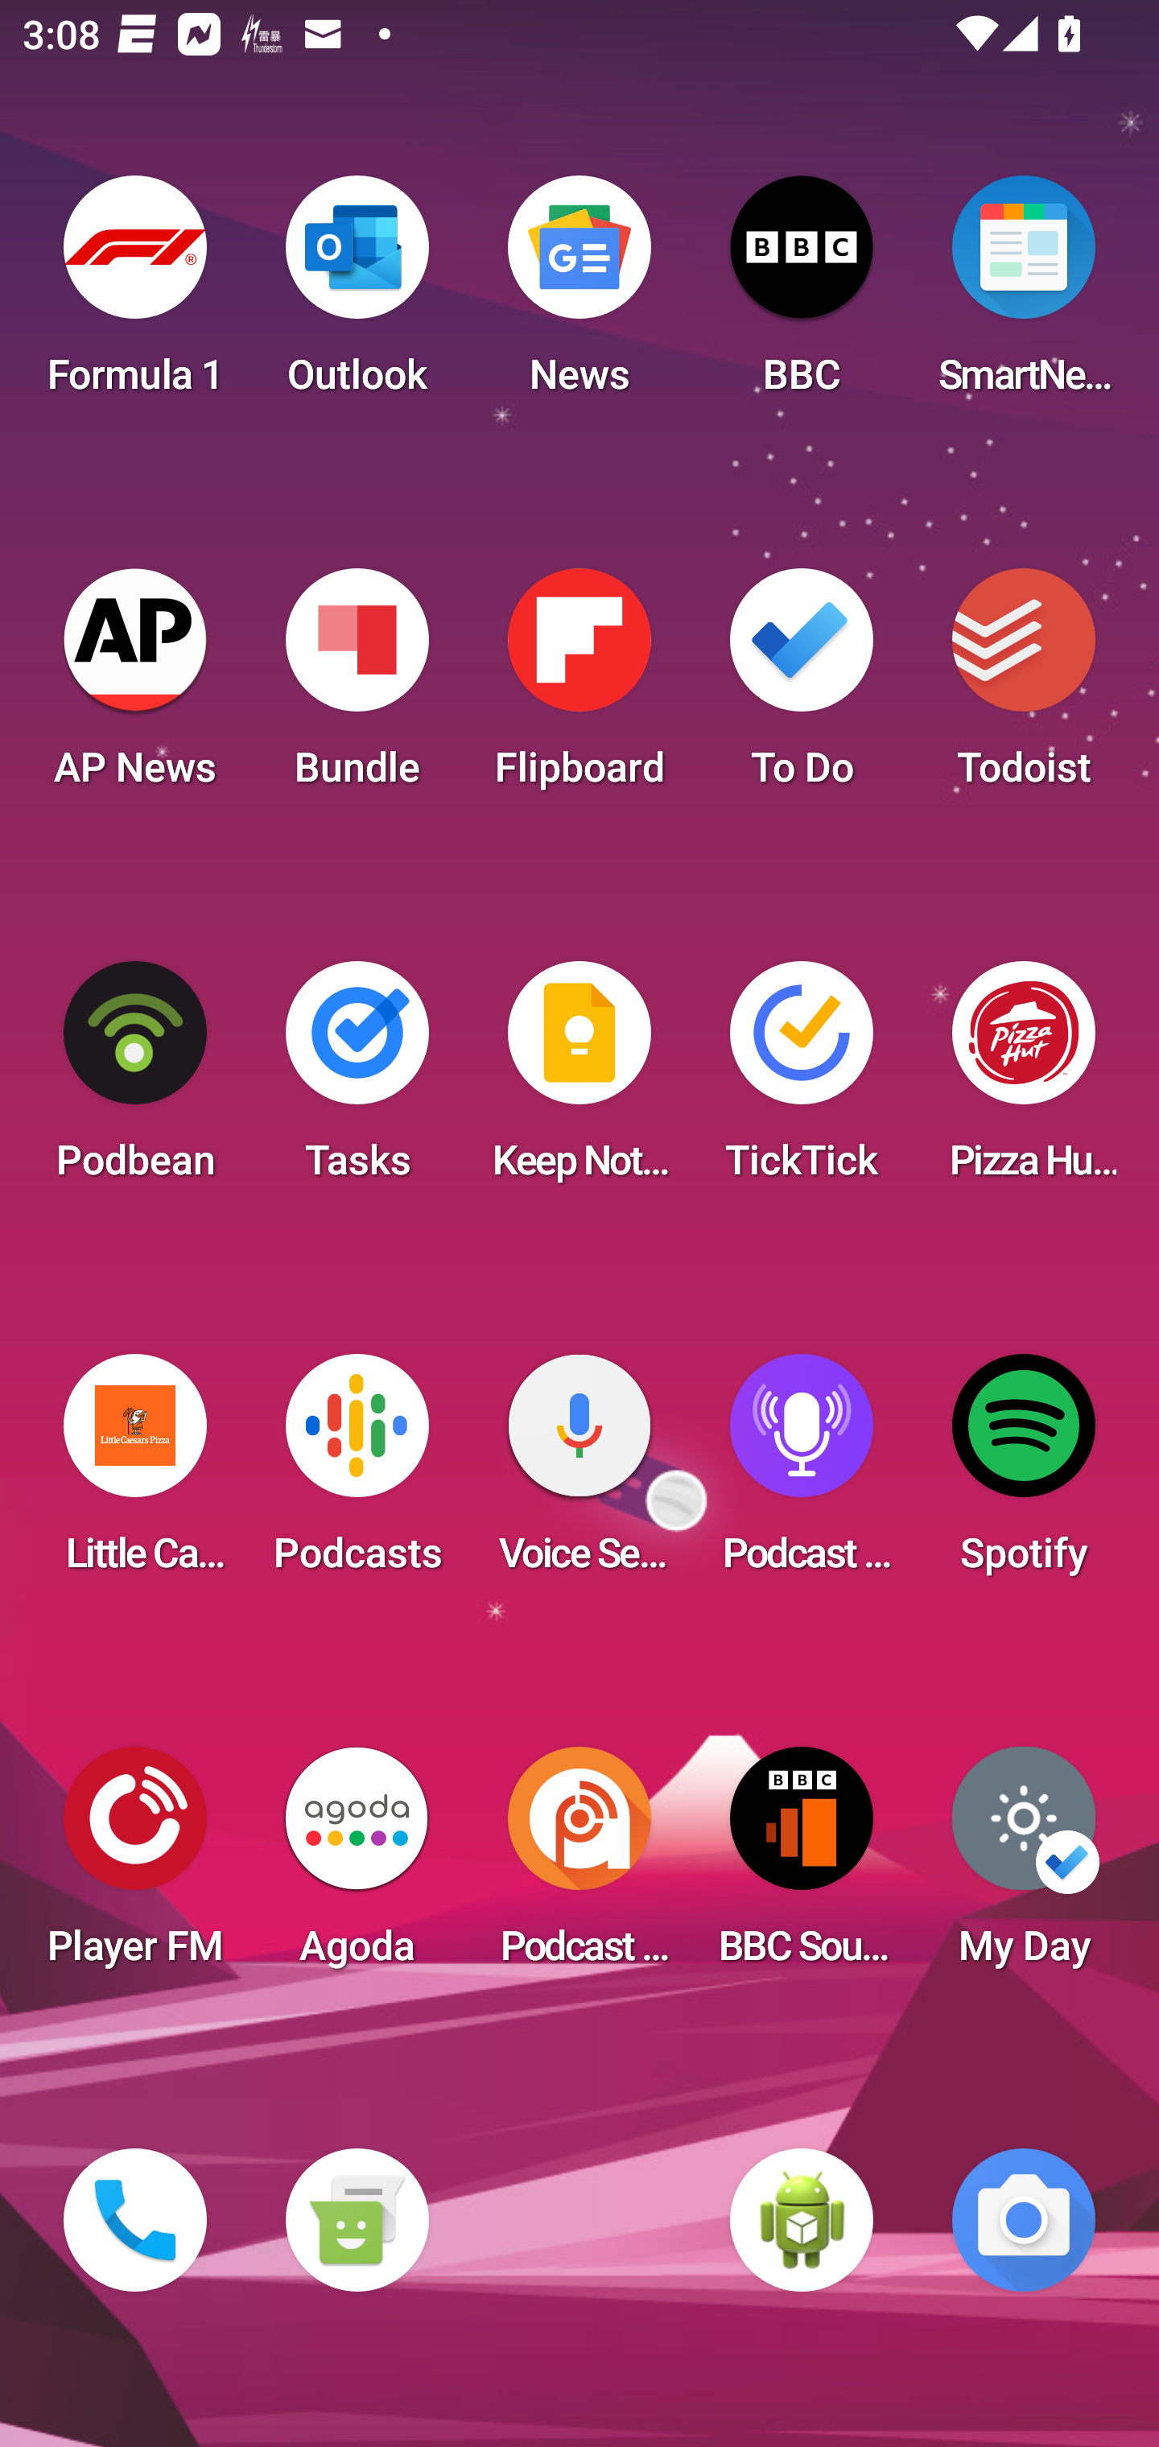 Image resolution: width=1159 pixels, height=2447 pixels. I want to click on Little Caesars Pizza, so click(135, 1473).